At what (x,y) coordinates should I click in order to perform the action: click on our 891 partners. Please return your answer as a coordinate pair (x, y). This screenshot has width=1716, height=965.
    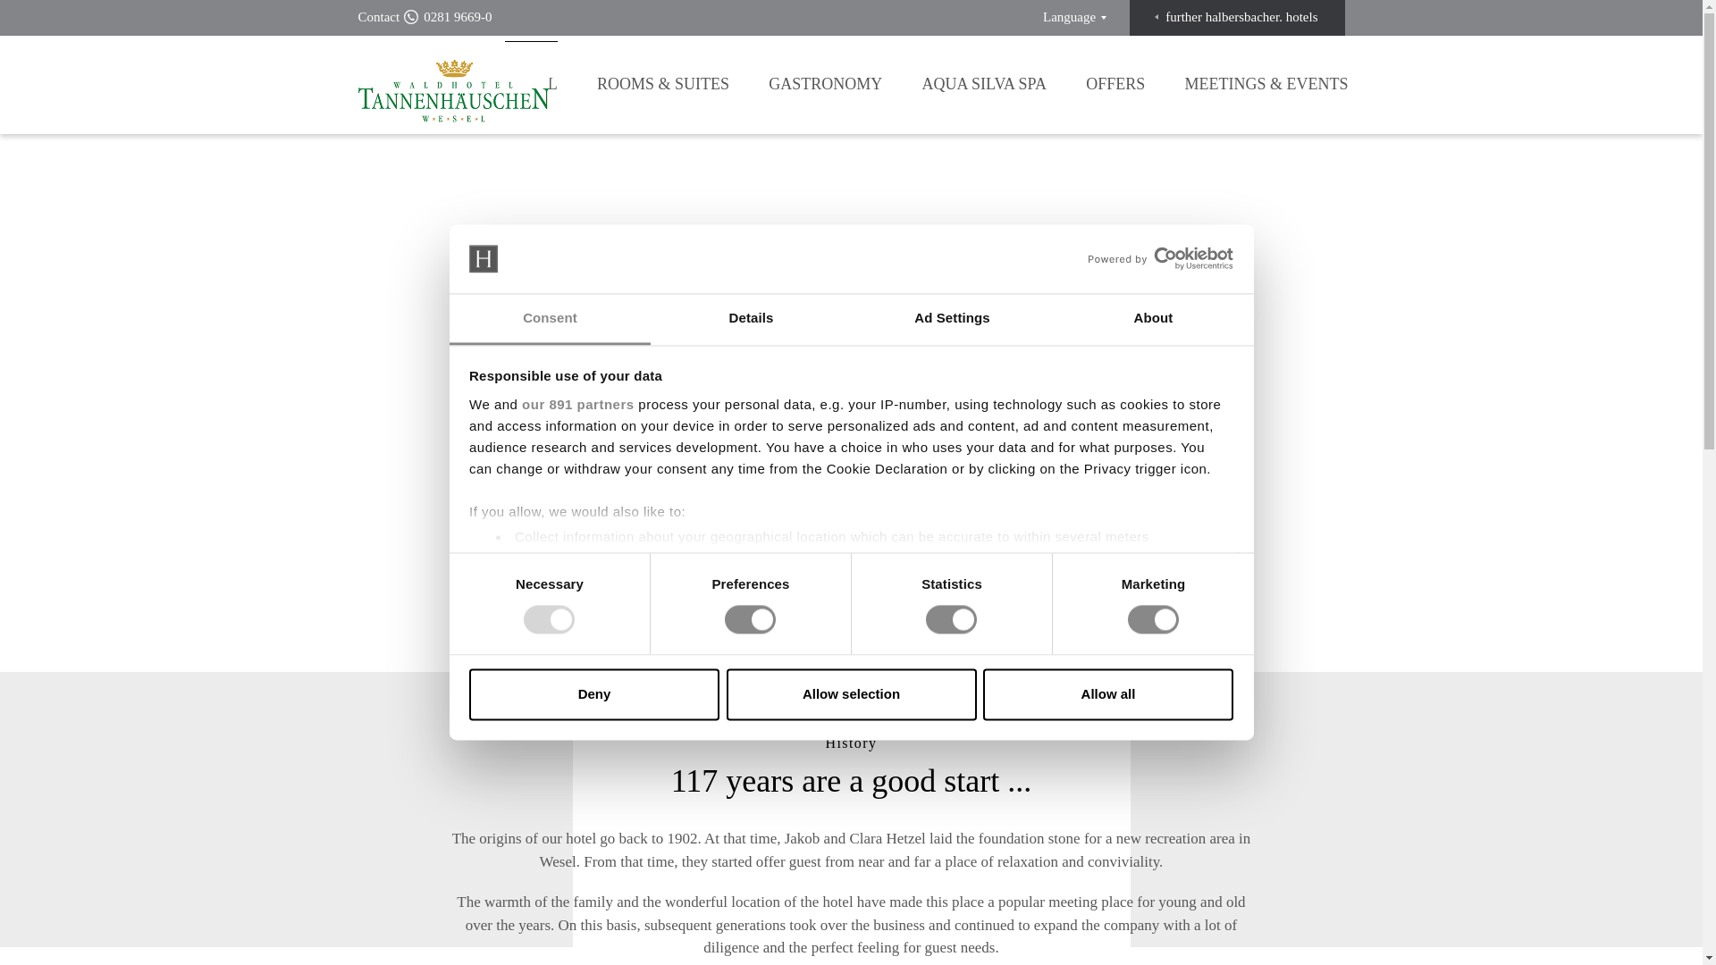
    Looking at the image, I should click on (577, 404).